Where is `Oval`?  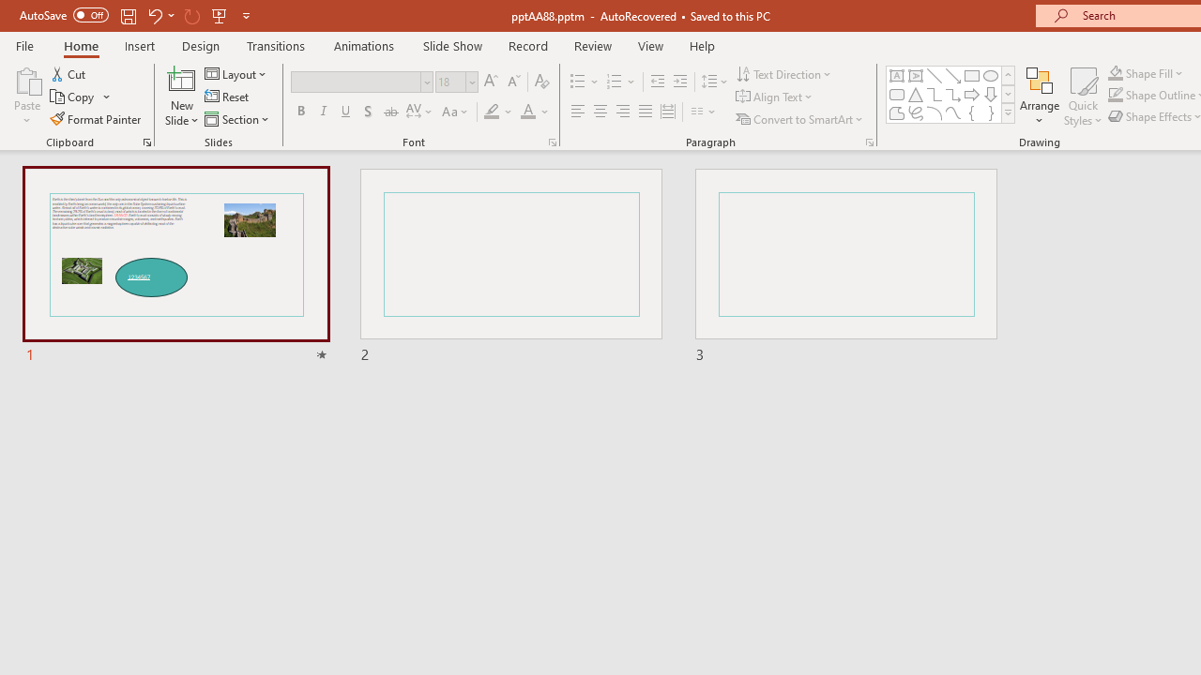
Oval is located at coordinates (991, 75).